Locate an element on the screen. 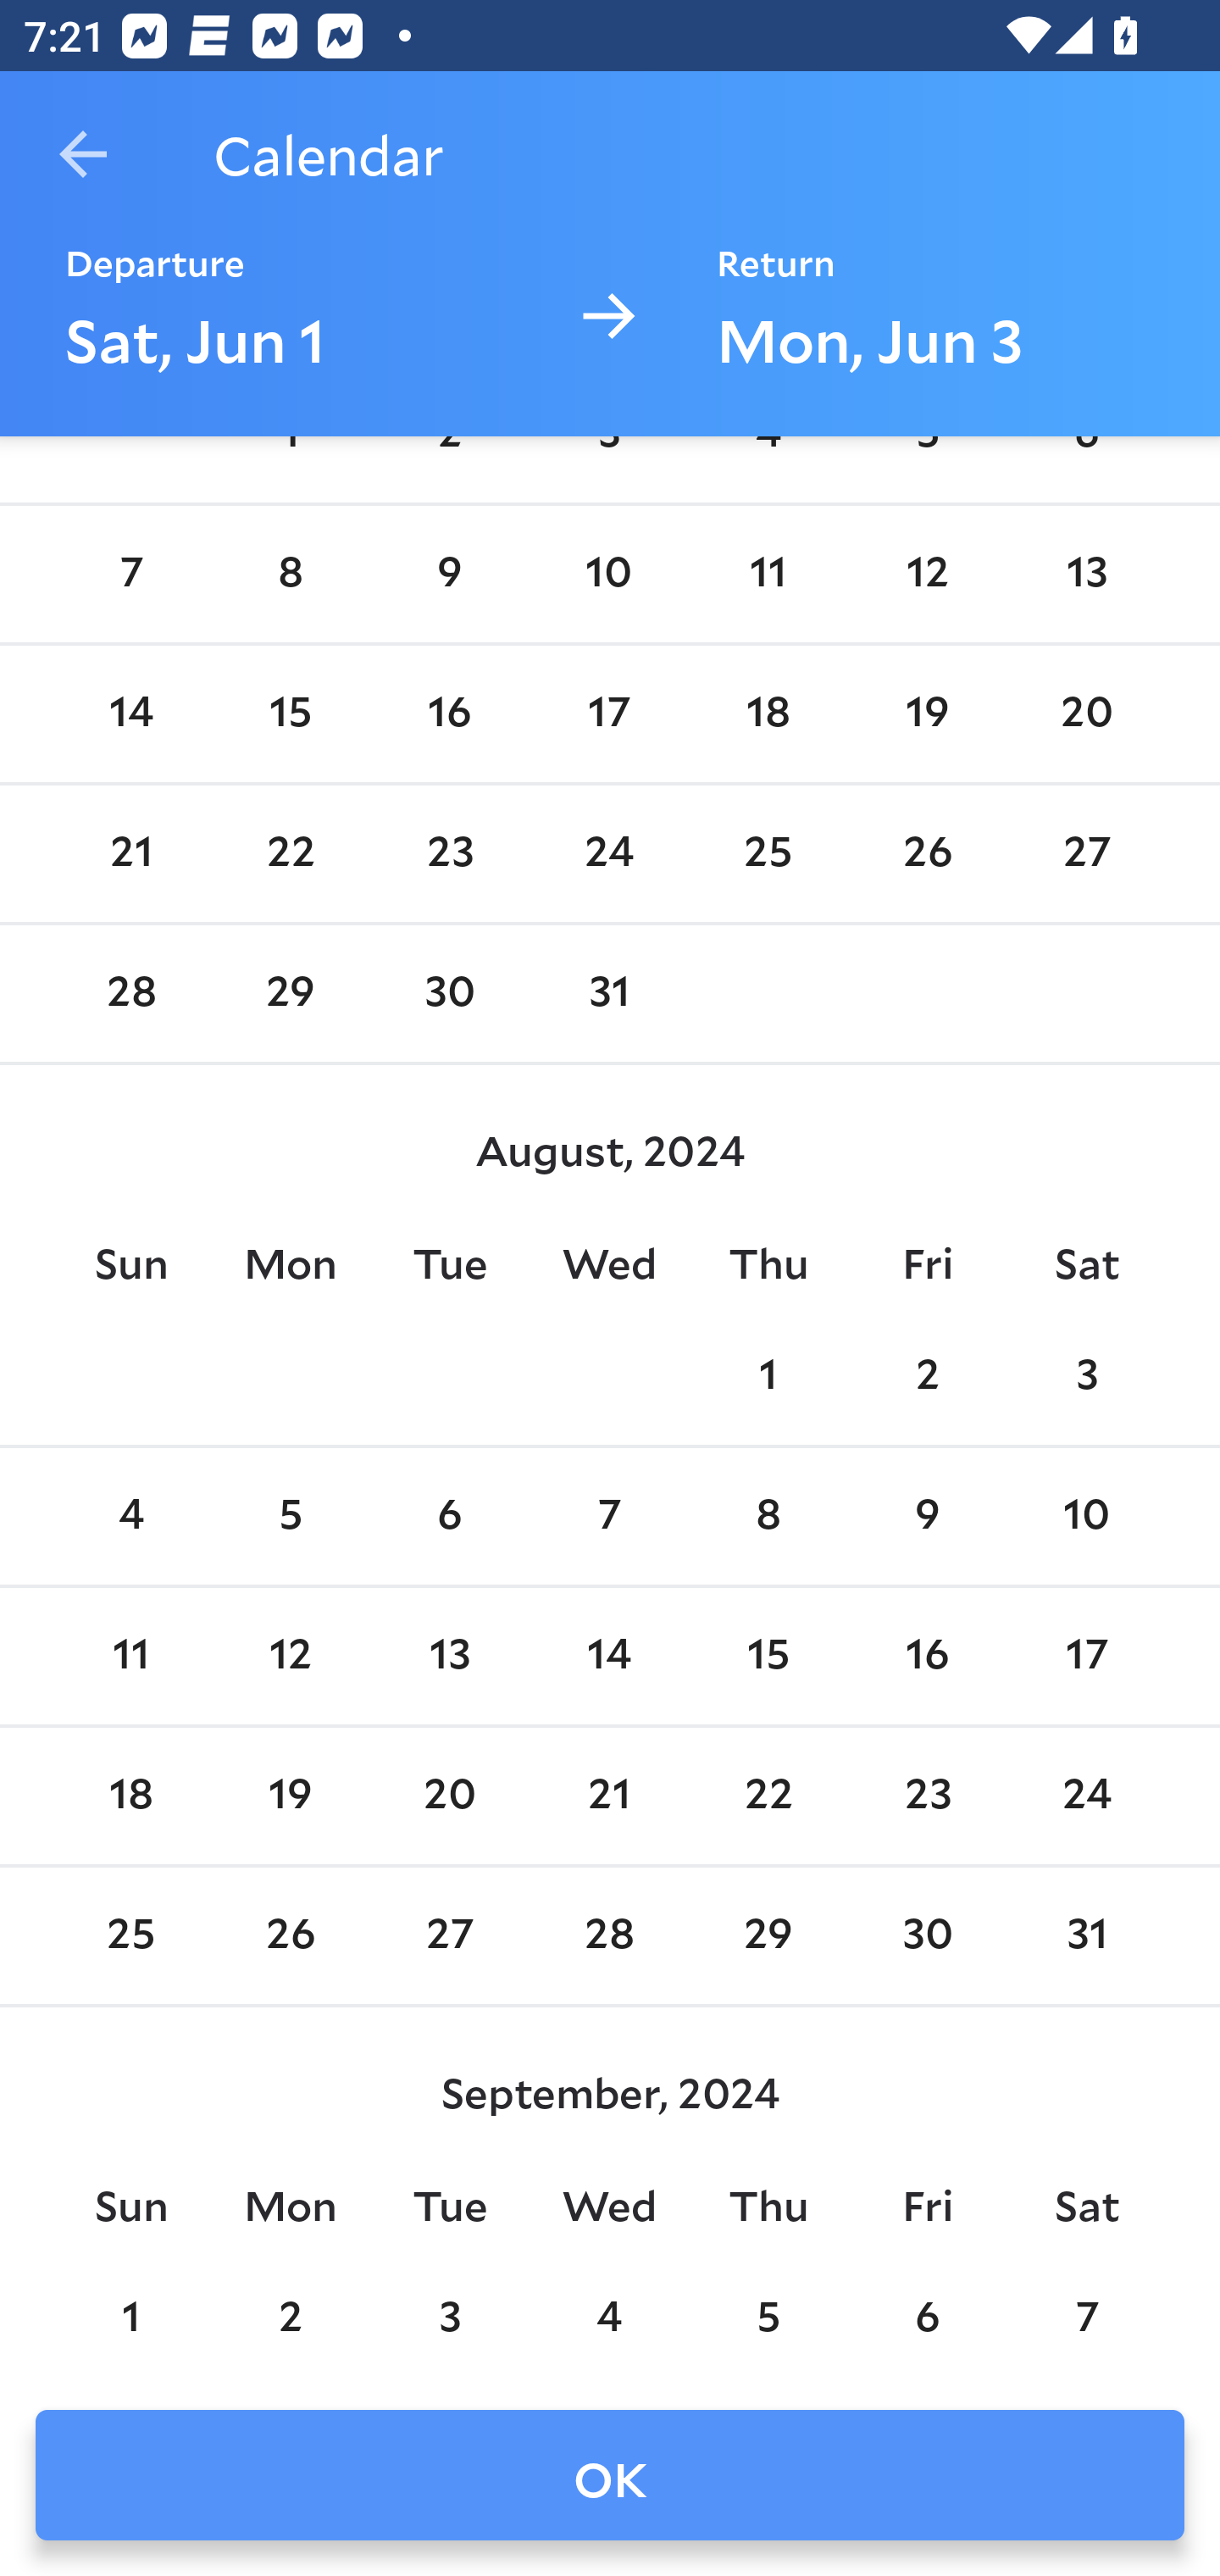 Image resolution: width=1220 pixels, height=2576 pixels. 1 is located at coordinates (768, 1378).